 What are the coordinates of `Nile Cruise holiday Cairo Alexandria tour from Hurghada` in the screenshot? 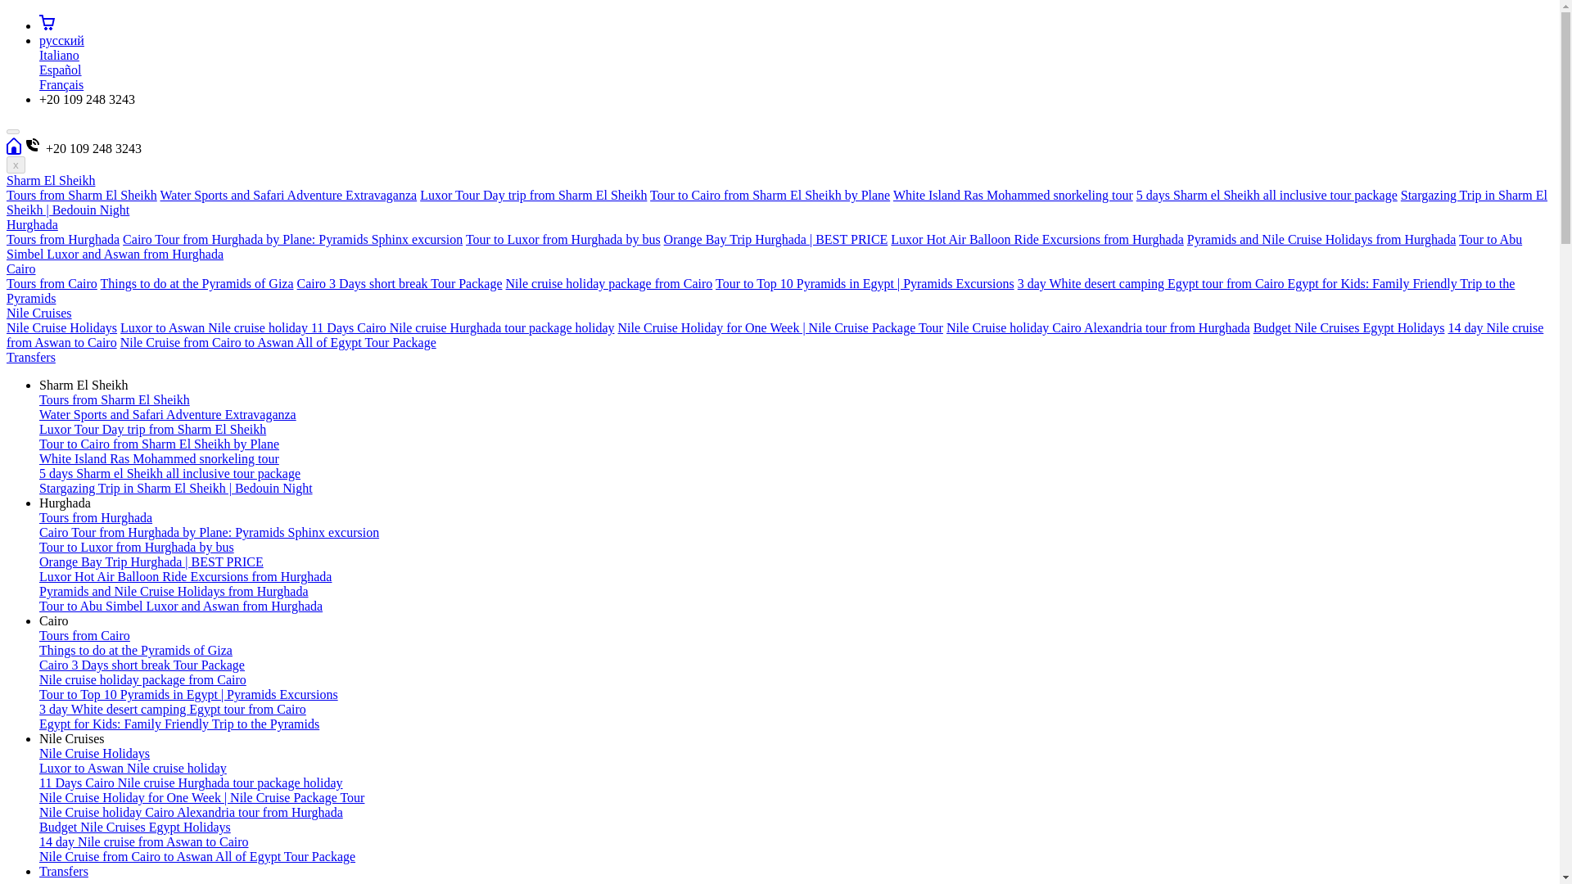 It's located at (1097, 327).